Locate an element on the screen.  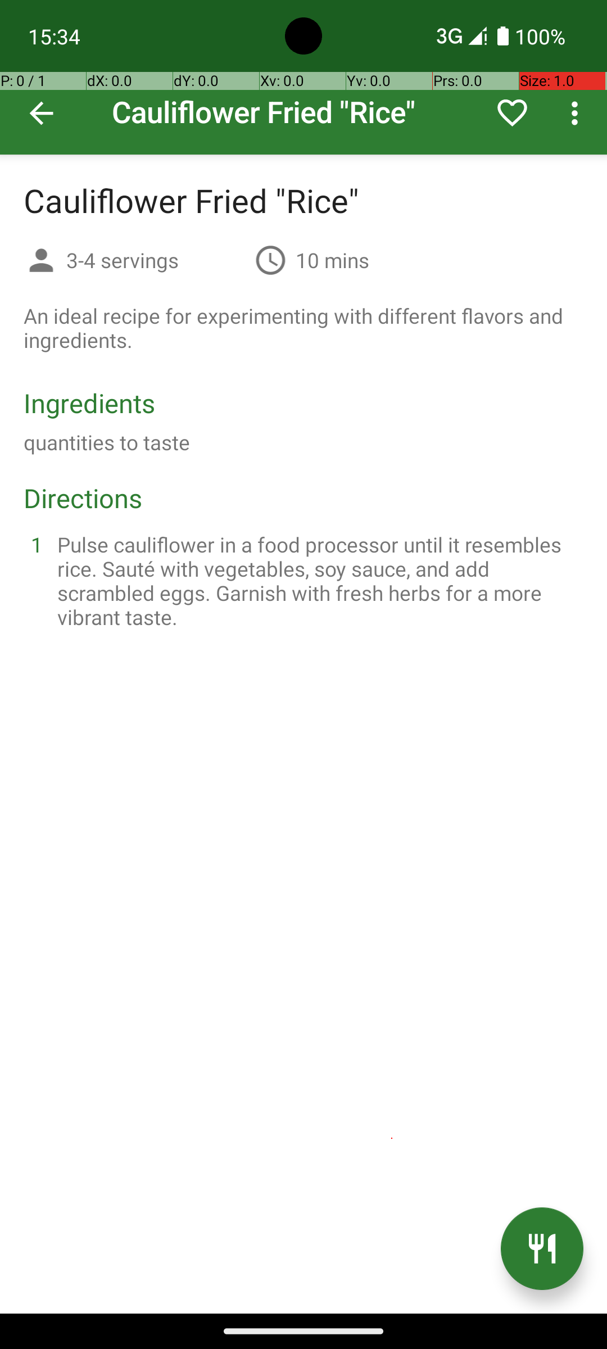
10 mins is located at coordinates (333, 260).